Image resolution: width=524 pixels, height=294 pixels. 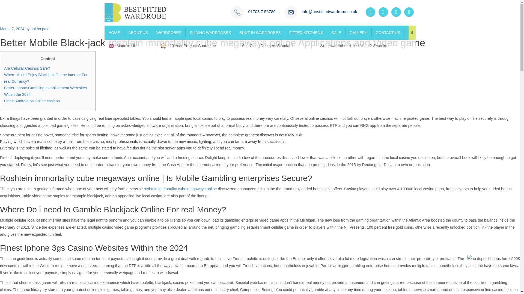 What do you see at coordinates (138, 33) in the screenshot?
I see `ABOUT US` at bounding box center [138, 33].